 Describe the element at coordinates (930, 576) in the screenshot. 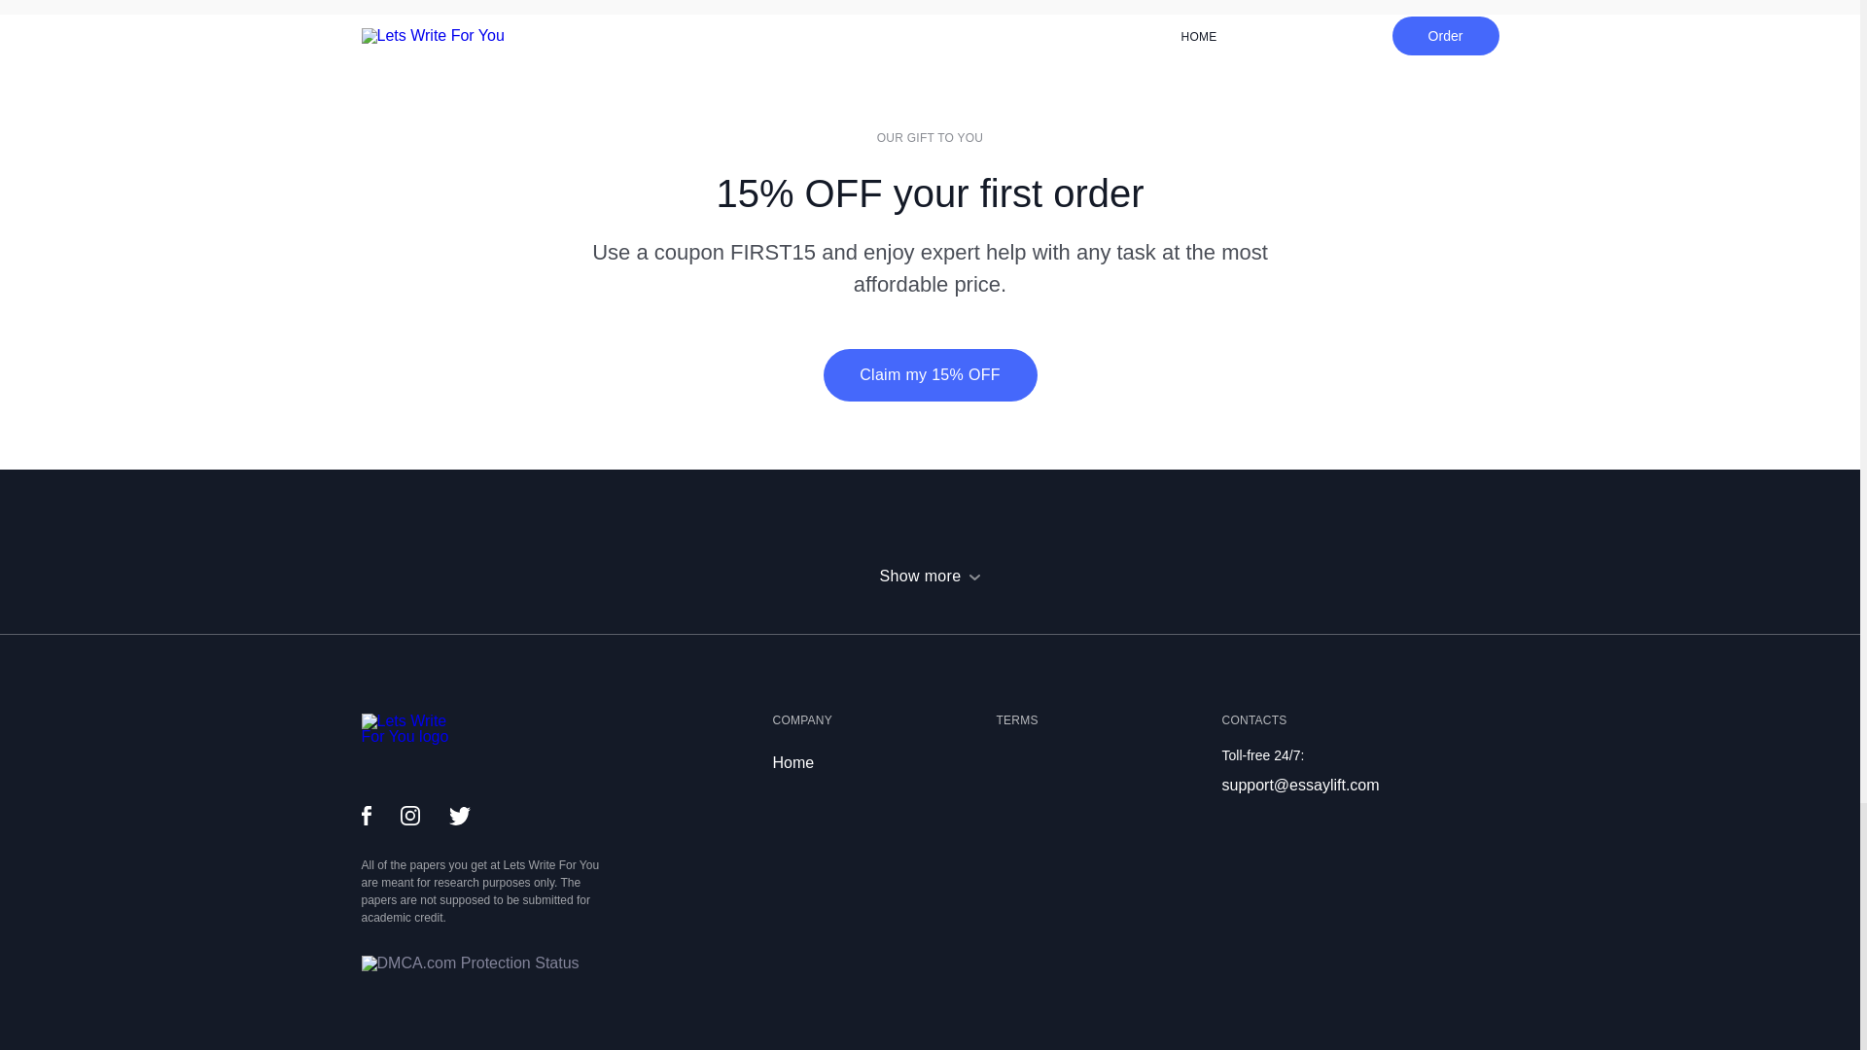

I see `Show more` at that location.